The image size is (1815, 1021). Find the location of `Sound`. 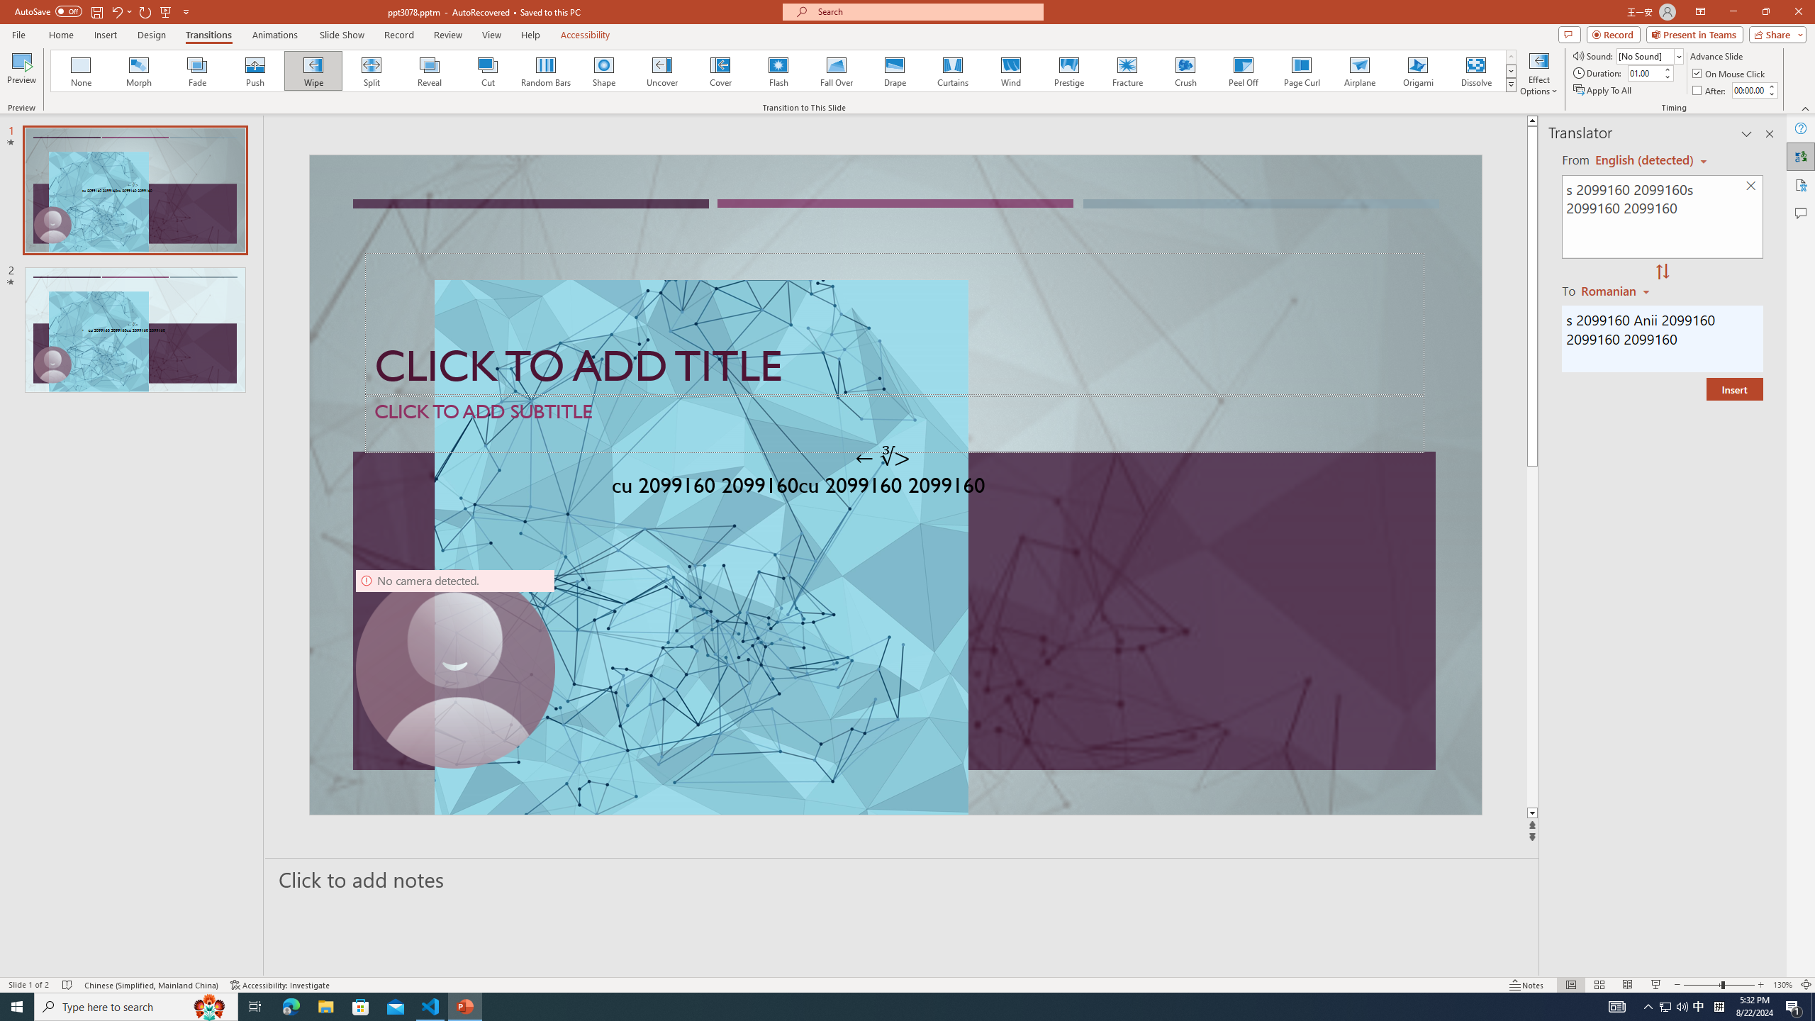

Sound is located at coordinates (1651, 55).